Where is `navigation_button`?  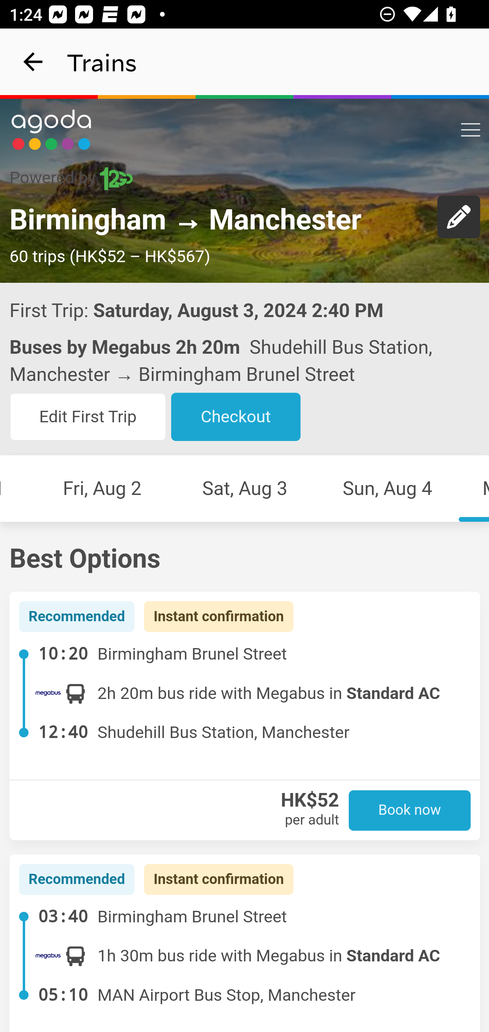
navigation_button is located at coordinates (33, 62).